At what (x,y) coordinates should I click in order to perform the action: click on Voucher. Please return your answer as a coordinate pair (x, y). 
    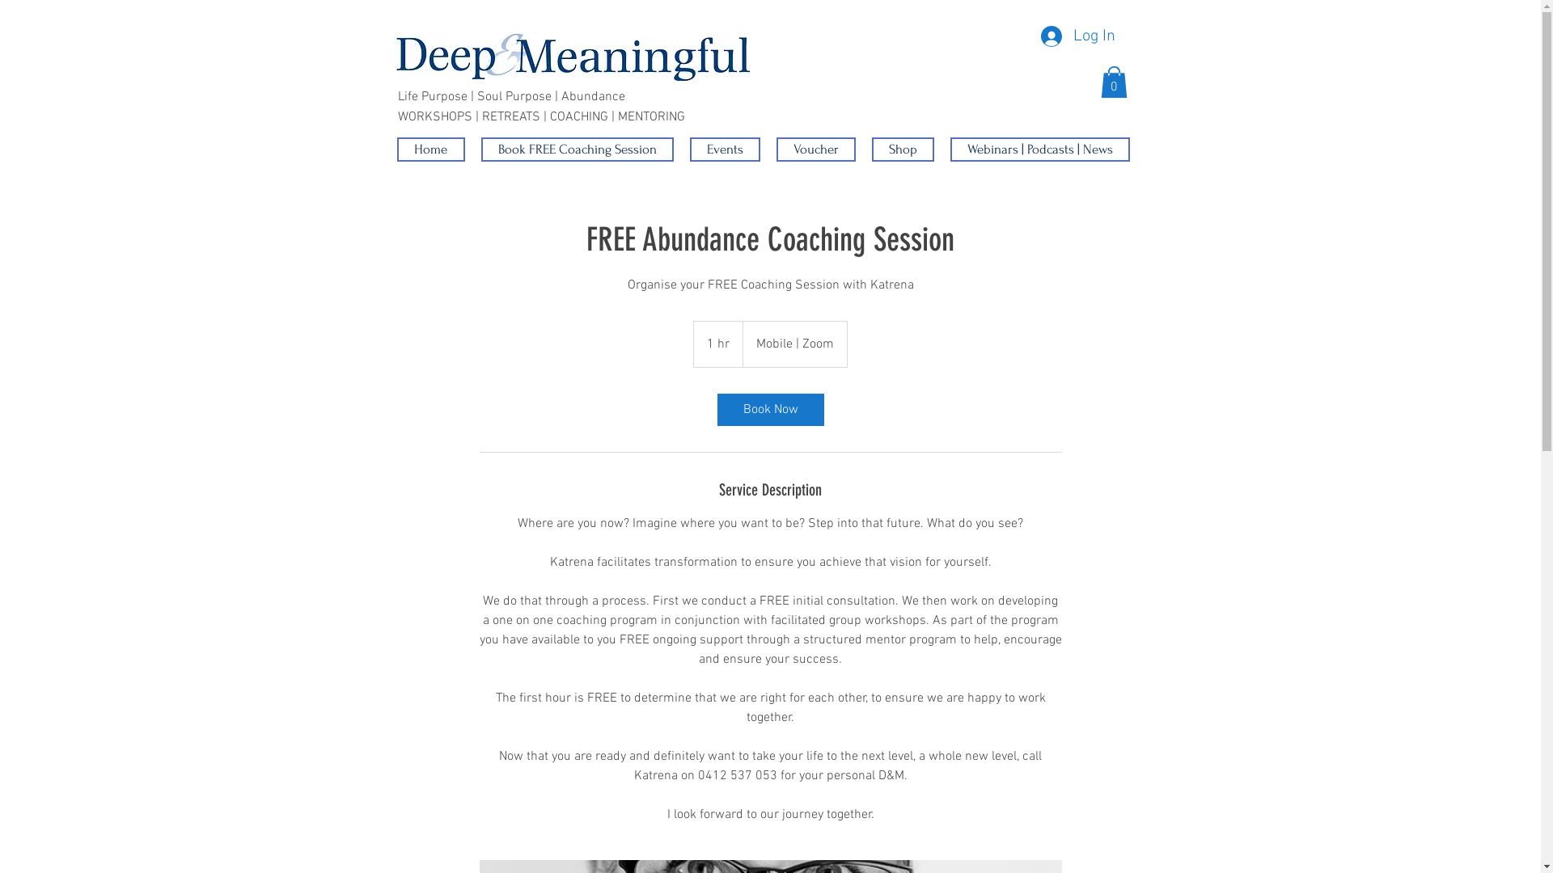
    Looking at the image, I should click on (816, 150).